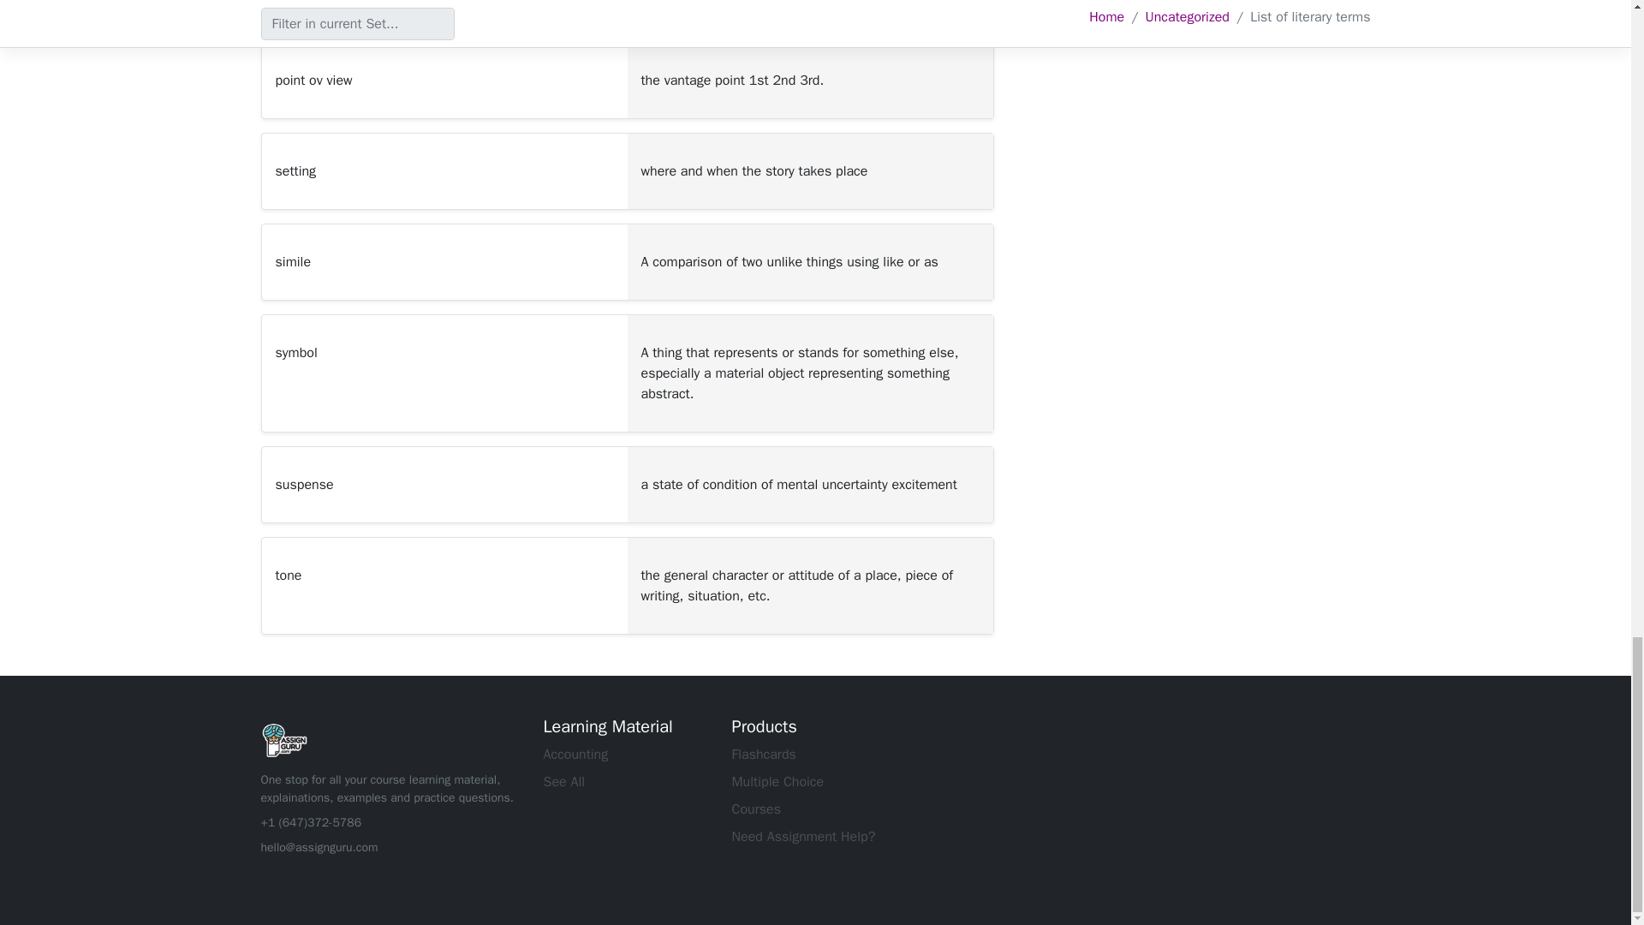 This screenshot has width=1644, height=925. I want to click on Flashcards, so click(764, 754).